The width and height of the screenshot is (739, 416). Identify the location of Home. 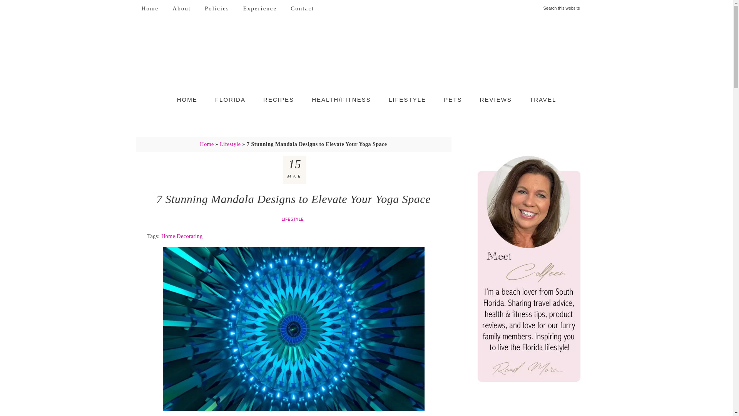
(207, 144).